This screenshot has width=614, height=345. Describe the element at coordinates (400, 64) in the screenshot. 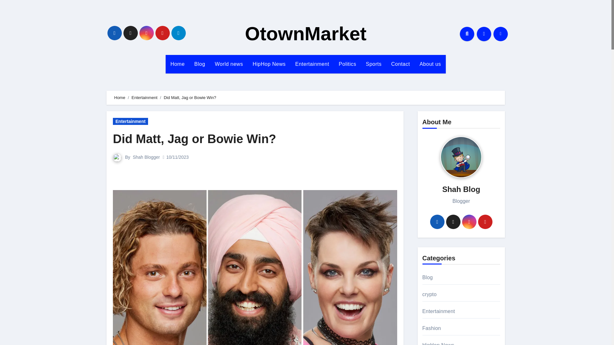

I see `Contact` at that location.